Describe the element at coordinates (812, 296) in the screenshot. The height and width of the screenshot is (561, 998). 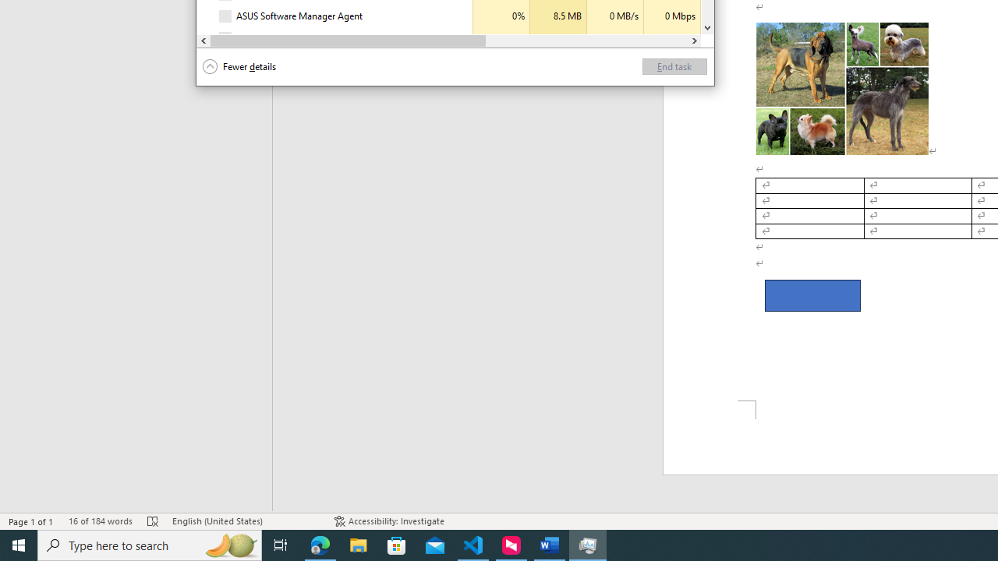
I see `Rectangle 2` at that location.